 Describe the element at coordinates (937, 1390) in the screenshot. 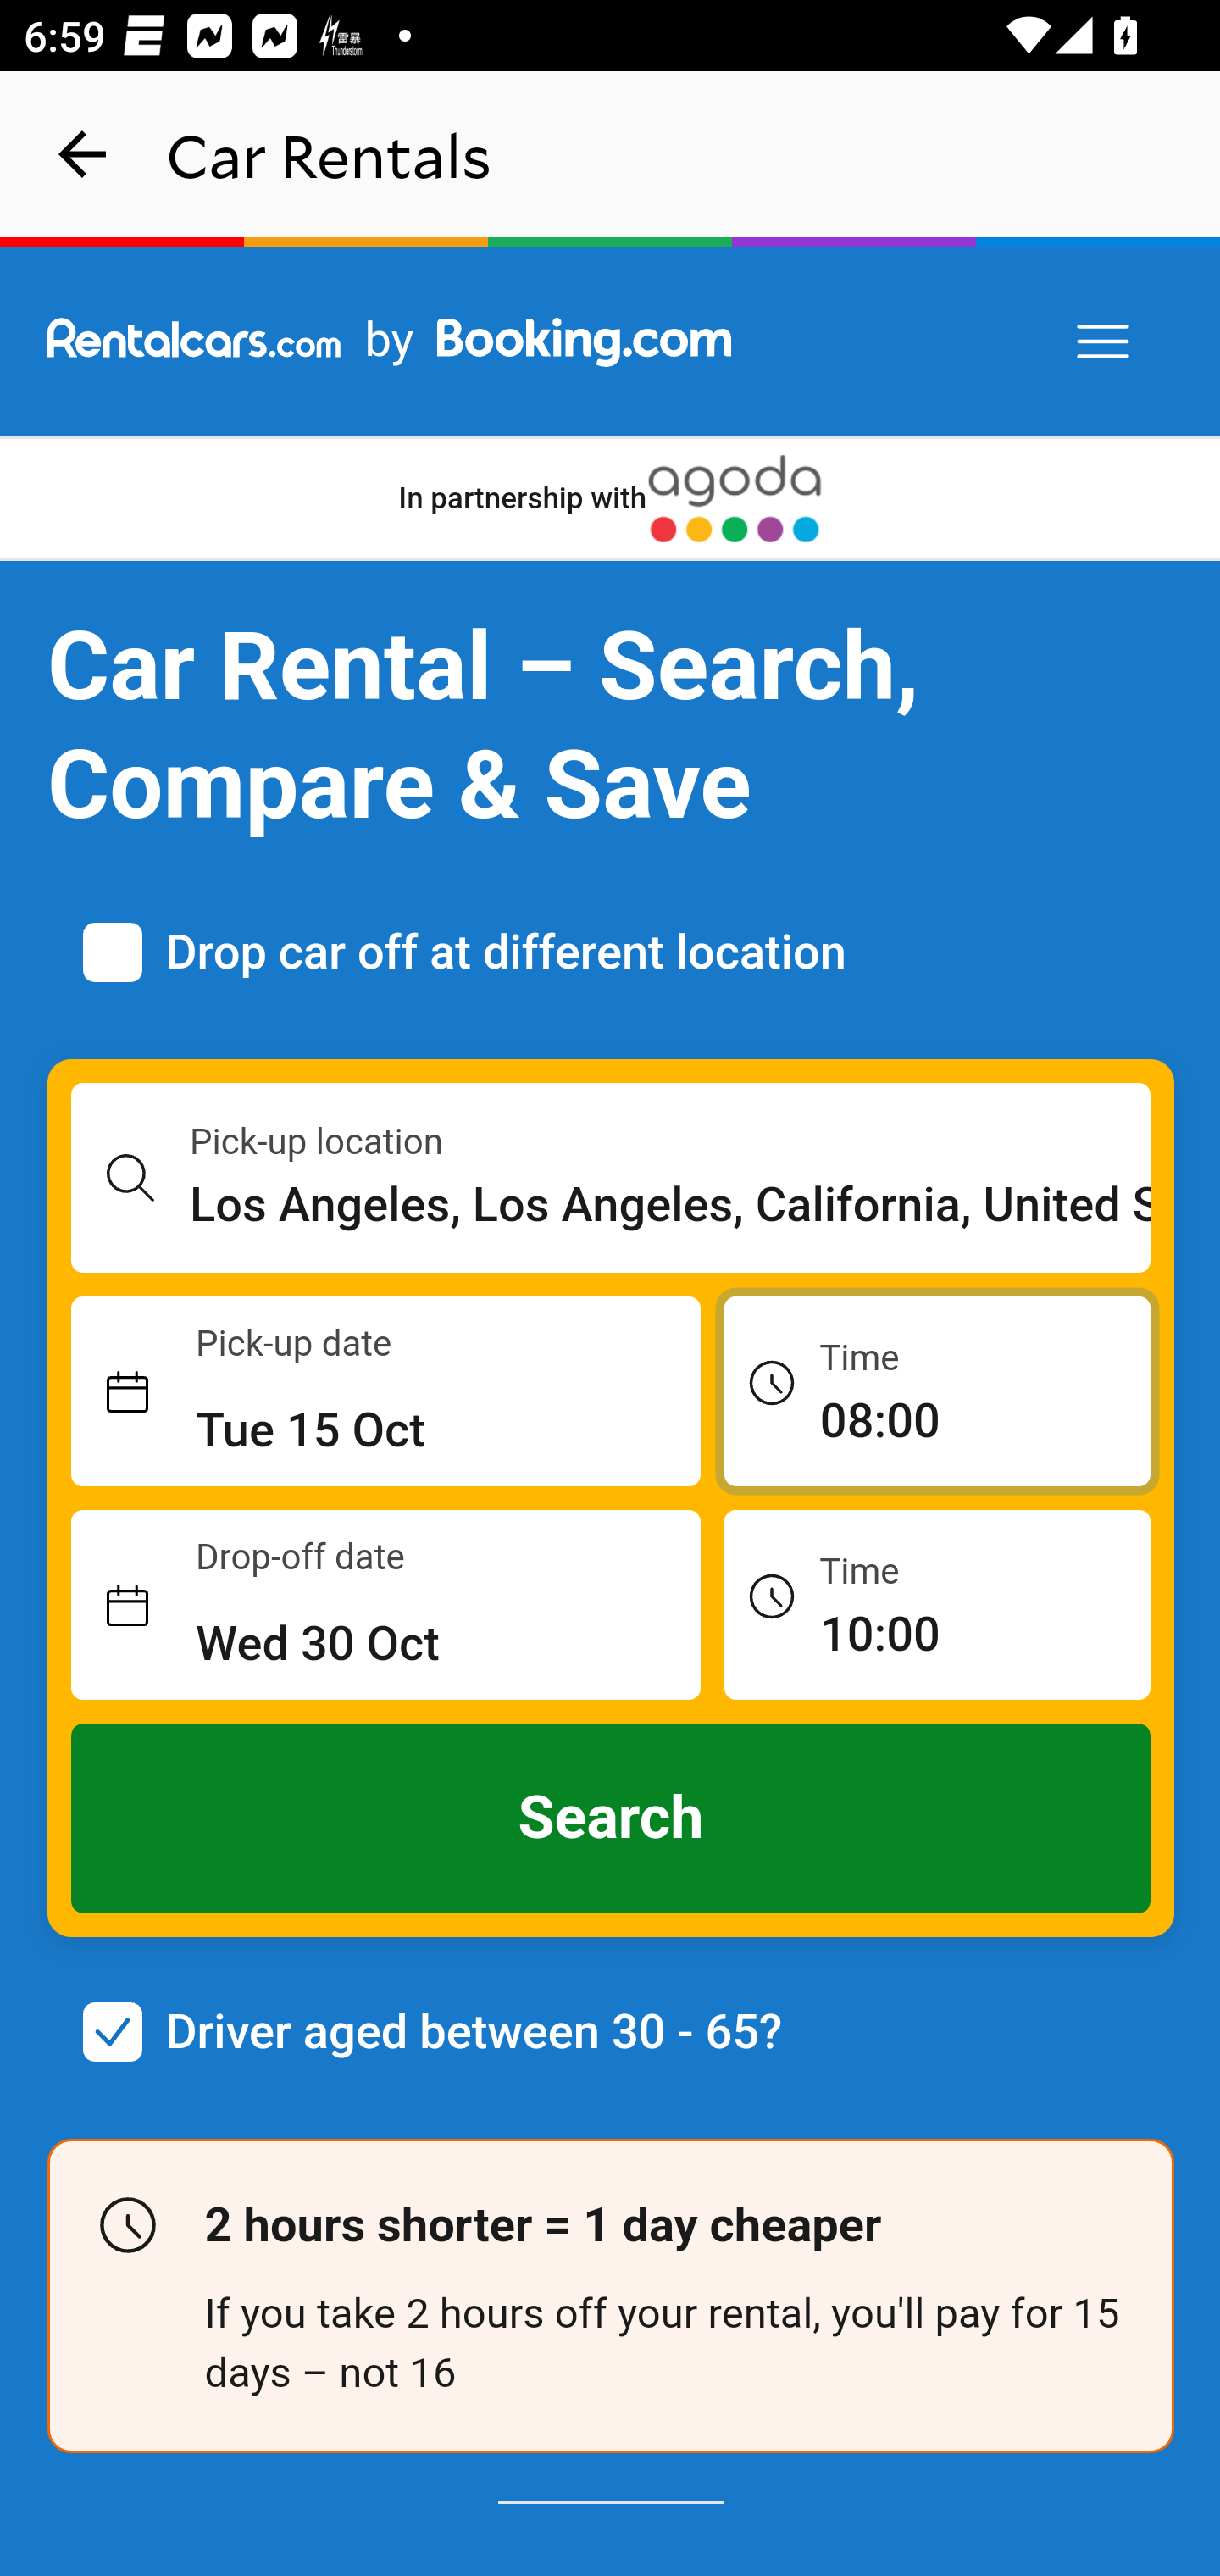

I see `08:00` at that location.